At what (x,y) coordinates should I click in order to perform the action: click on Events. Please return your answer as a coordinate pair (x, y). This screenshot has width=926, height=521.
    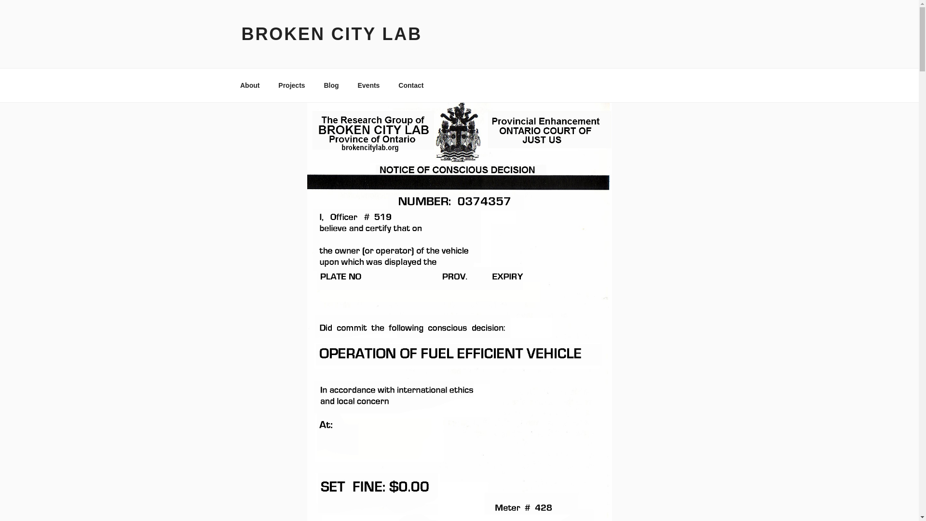
    Looking at the image, I should click on (368, 85).